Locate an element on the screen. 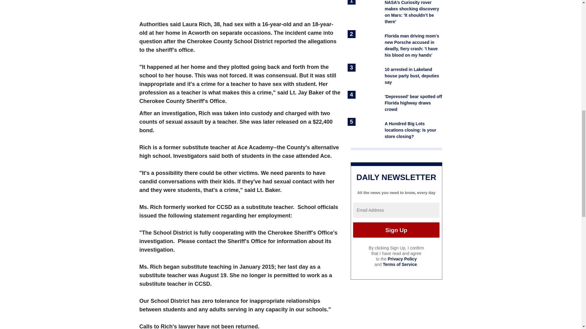 This screenshot has height=329, width=586. Sign Up is located at coordinates (396, 230).